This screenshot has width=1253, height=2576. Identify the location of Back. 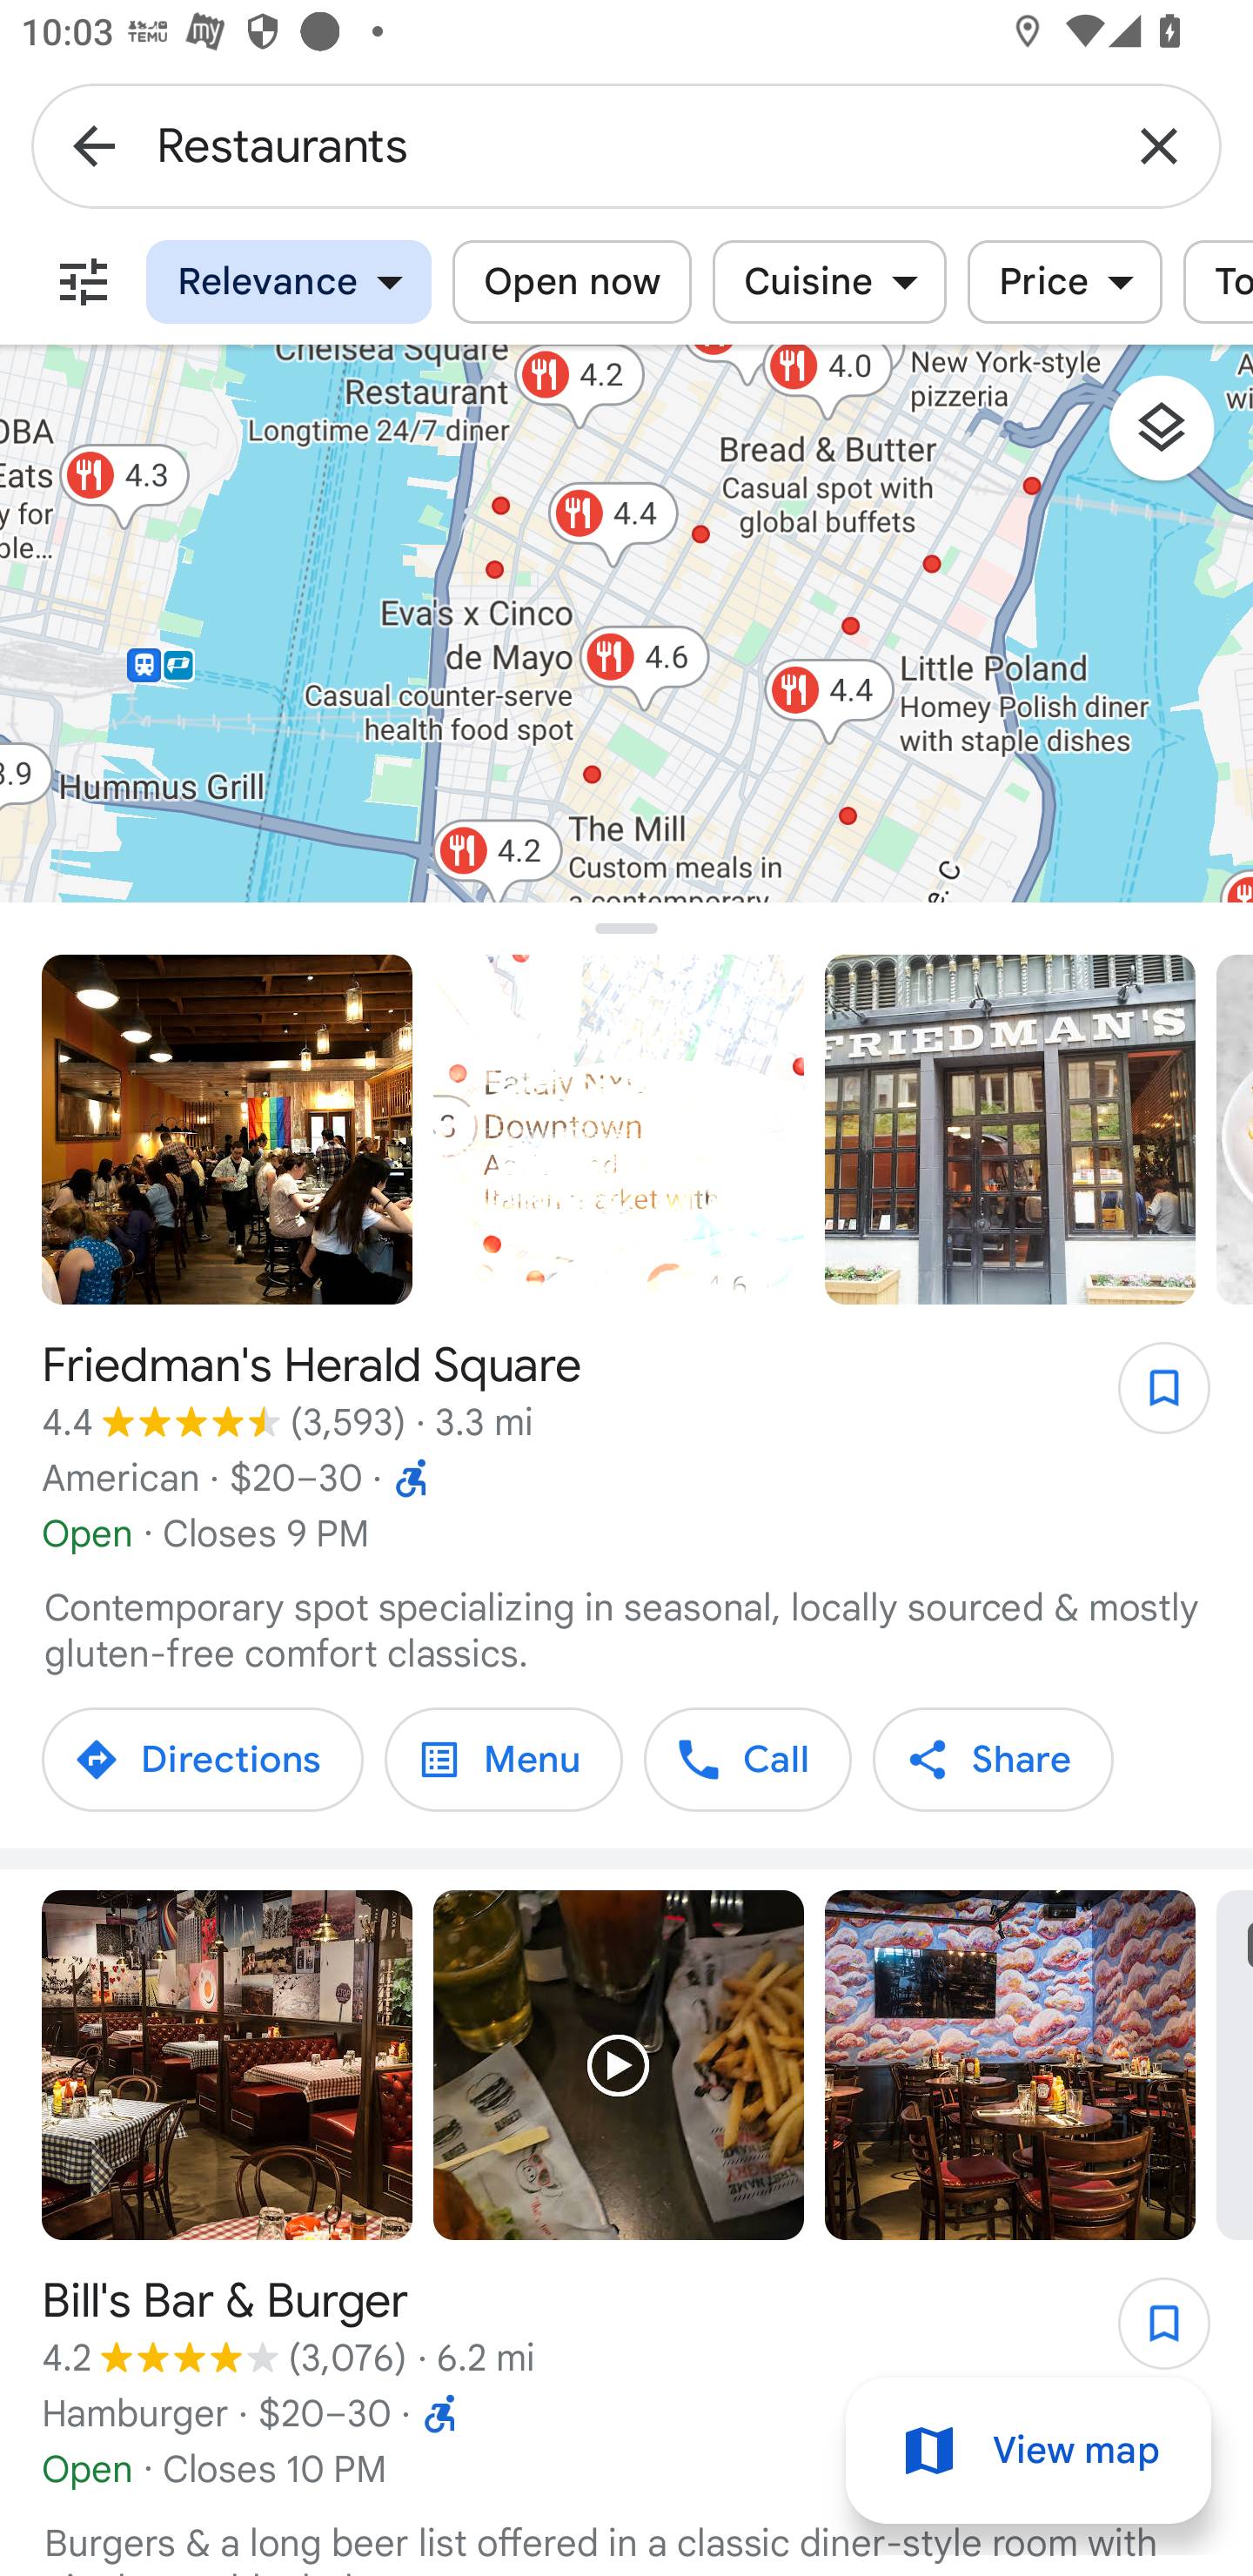
(94, 144).